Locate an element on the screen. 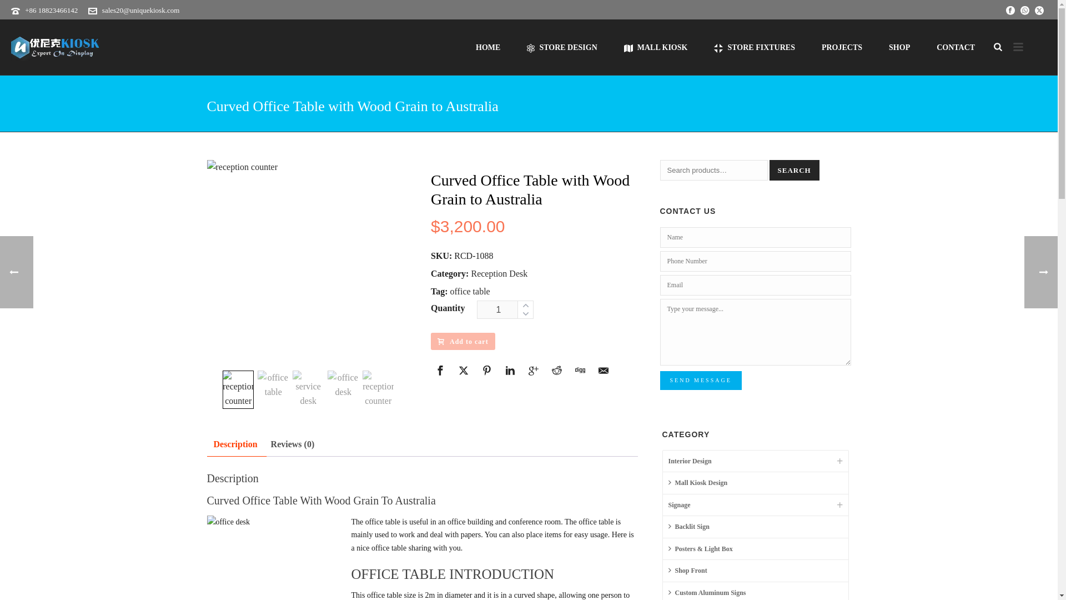 This screenshot has height=600, width=1066. HOME is located at coordinates (488, 47).